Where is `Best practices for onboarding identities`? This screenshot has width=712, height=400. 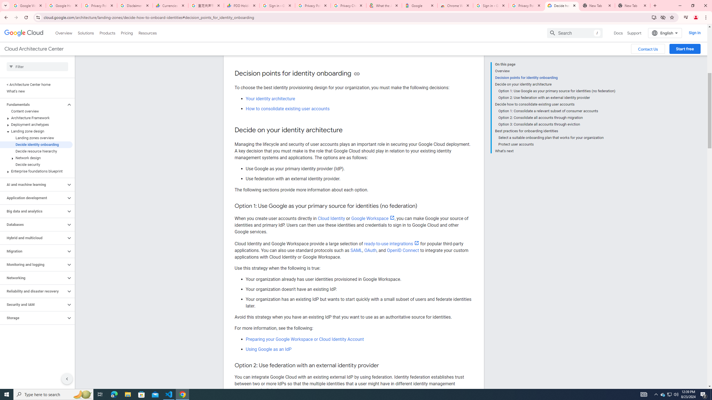 Best practices for onboarding identities is located at coordinates (555, 131).